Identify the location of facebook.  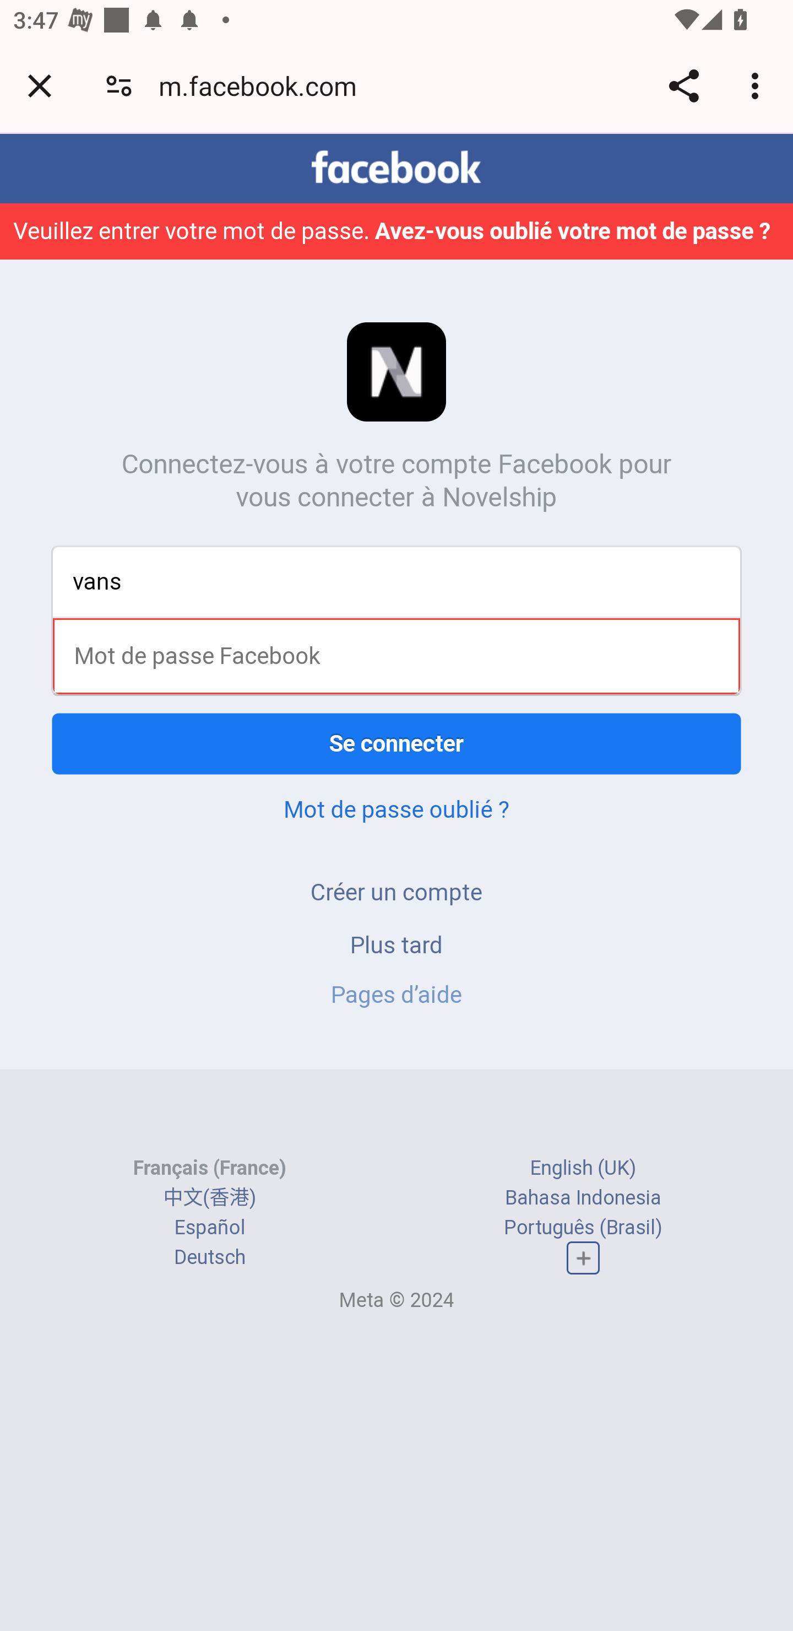
(397, 167).